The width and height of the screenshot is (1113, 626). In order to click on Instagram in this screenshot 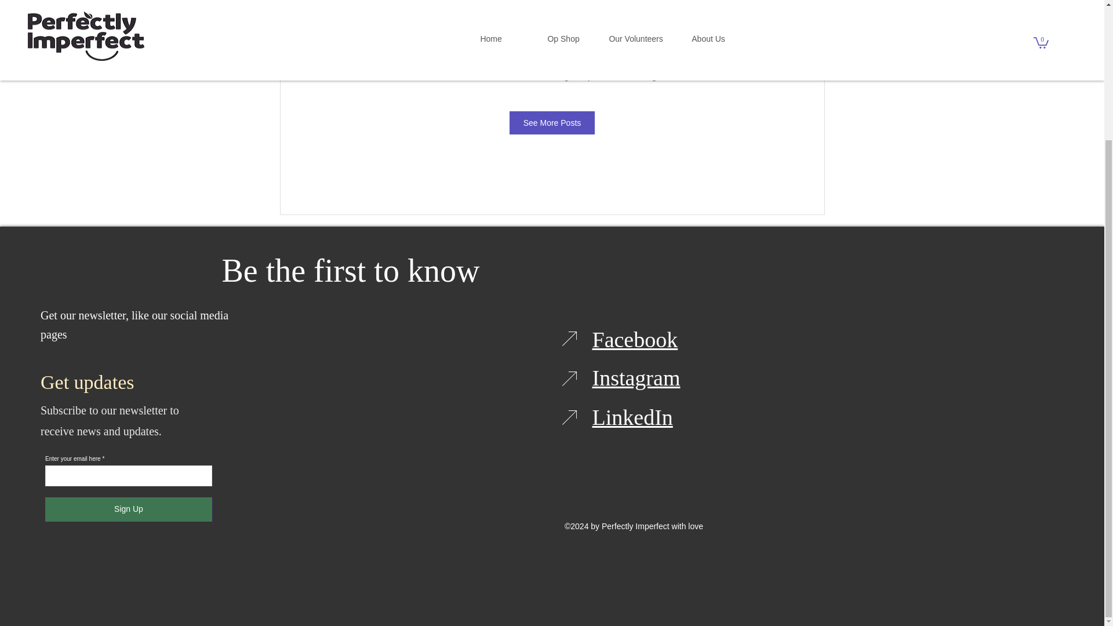, I will do `click(636, 377)`.